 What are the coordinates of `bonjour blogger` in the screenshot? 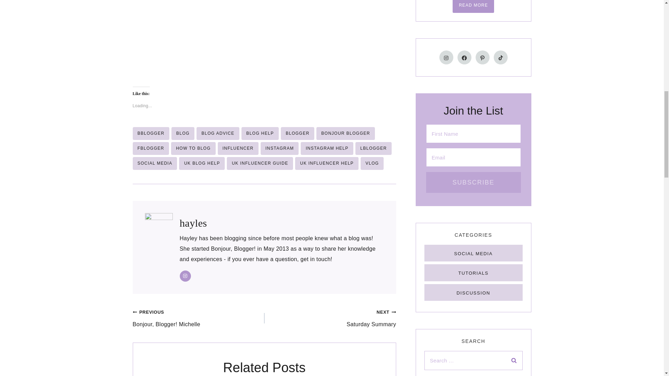 It's located at (346, 133).